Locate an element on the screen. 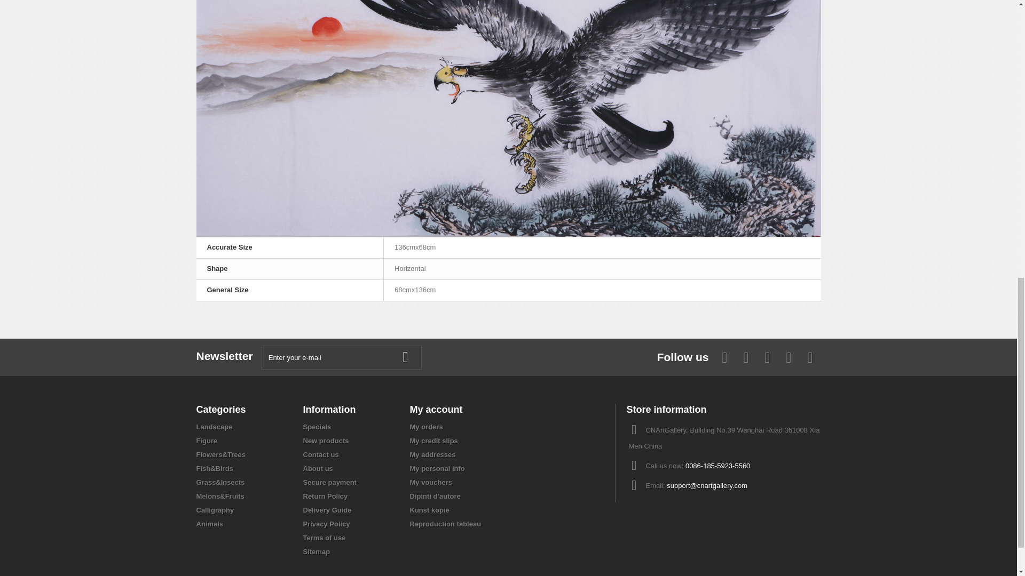 The image size is (1025, 576). Enter your e-mail is located at coordinates (341, 357).